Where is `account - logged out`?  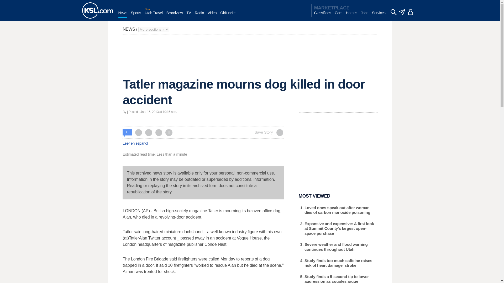 account - logged out is located at coordinates (411, 12).